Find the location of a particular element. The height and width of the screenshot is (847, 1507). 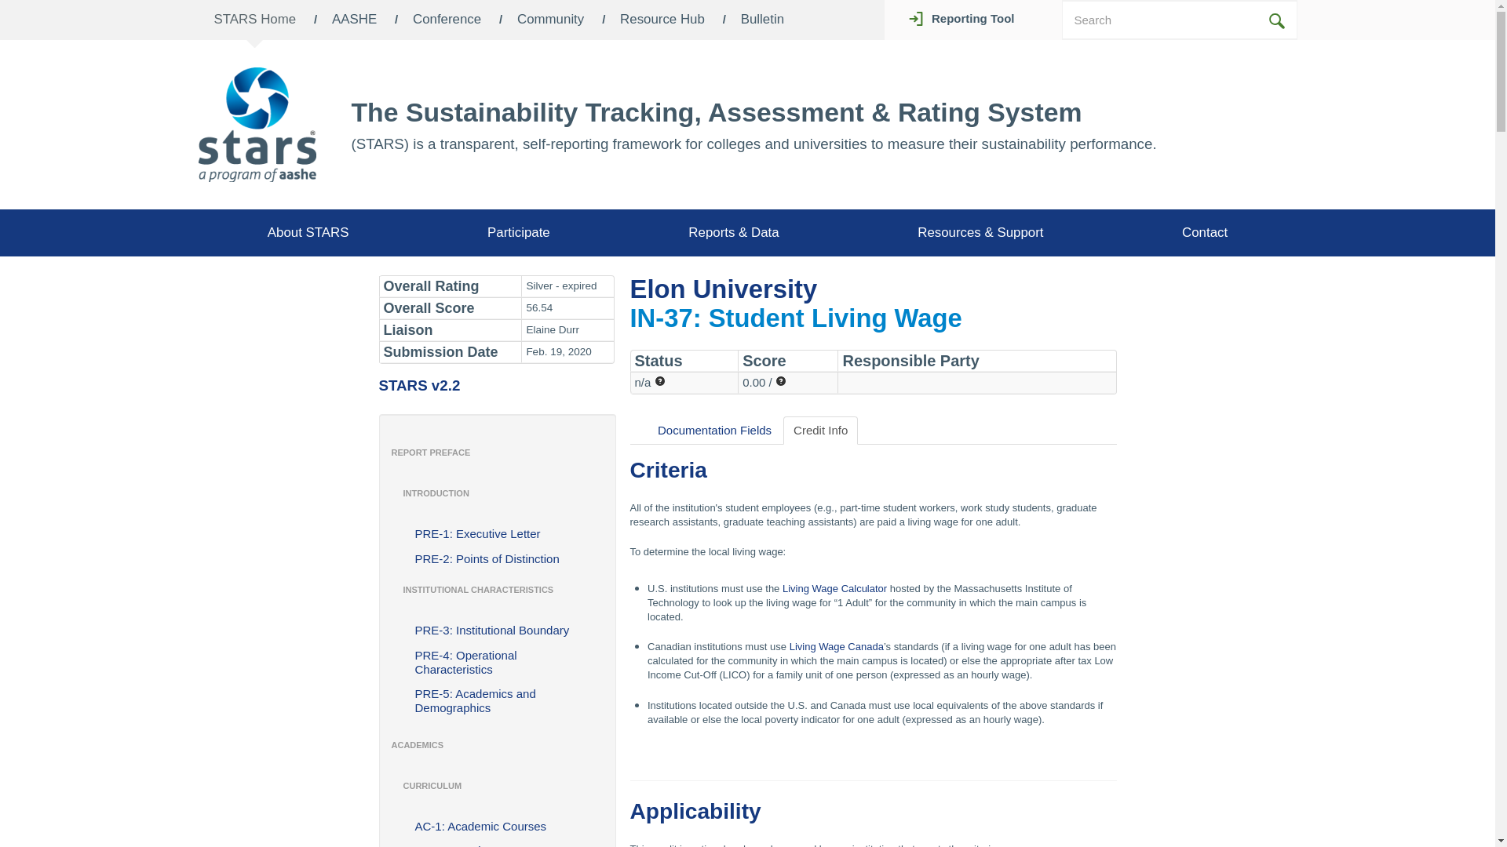

AC-2: Learning Outcomes is located at coordinates (498, 844).